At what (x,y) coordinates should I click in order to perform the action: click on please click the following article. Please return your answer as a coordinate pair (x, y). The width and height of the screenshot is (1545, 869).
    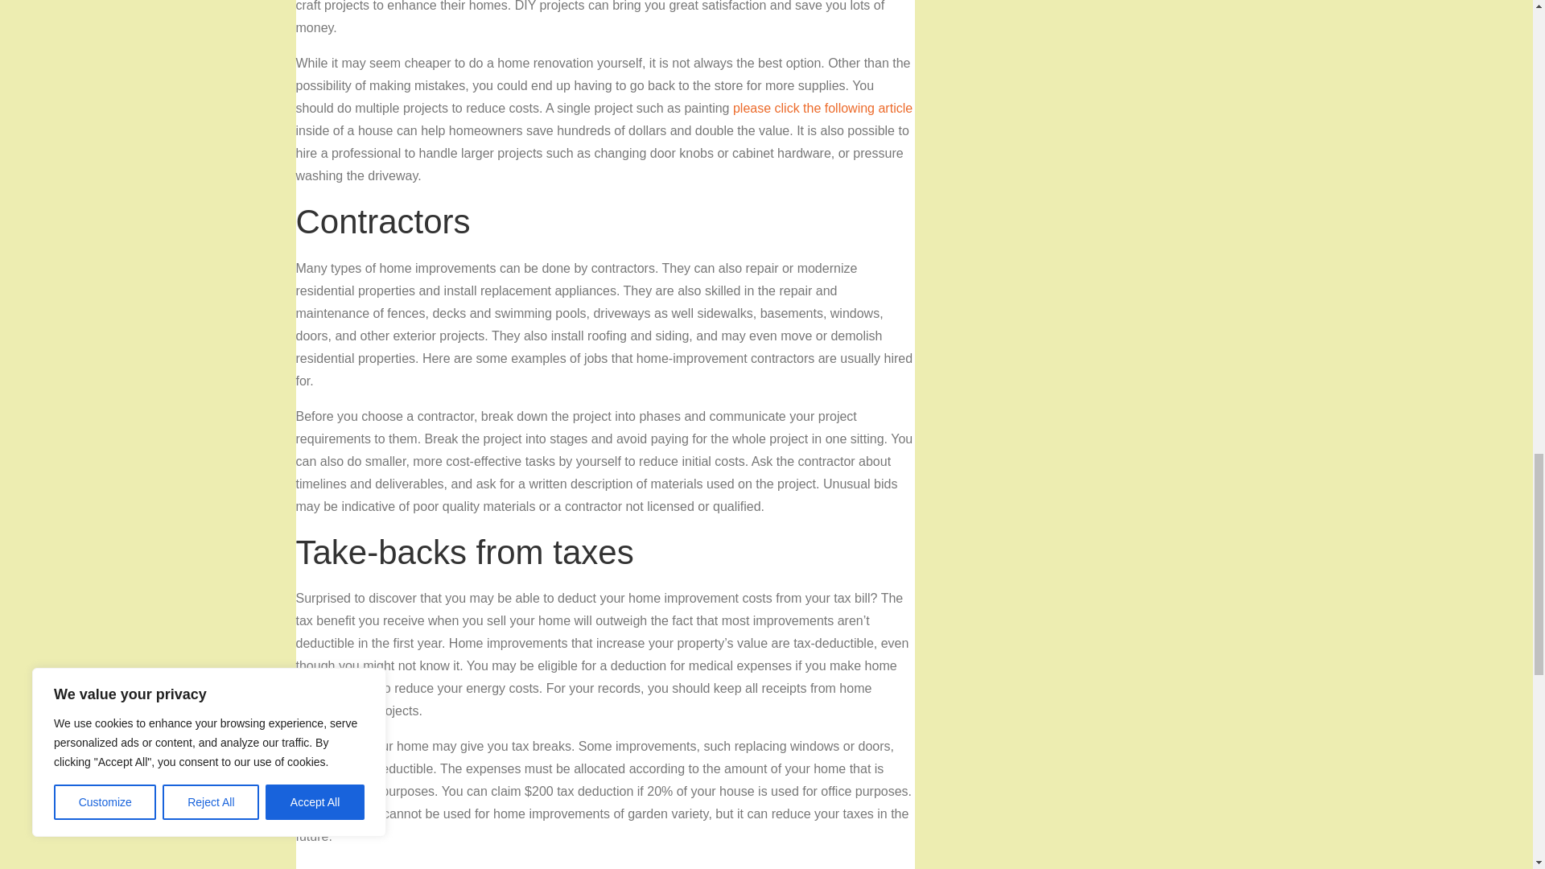
    Looking at the image, I should click on (822, 108).